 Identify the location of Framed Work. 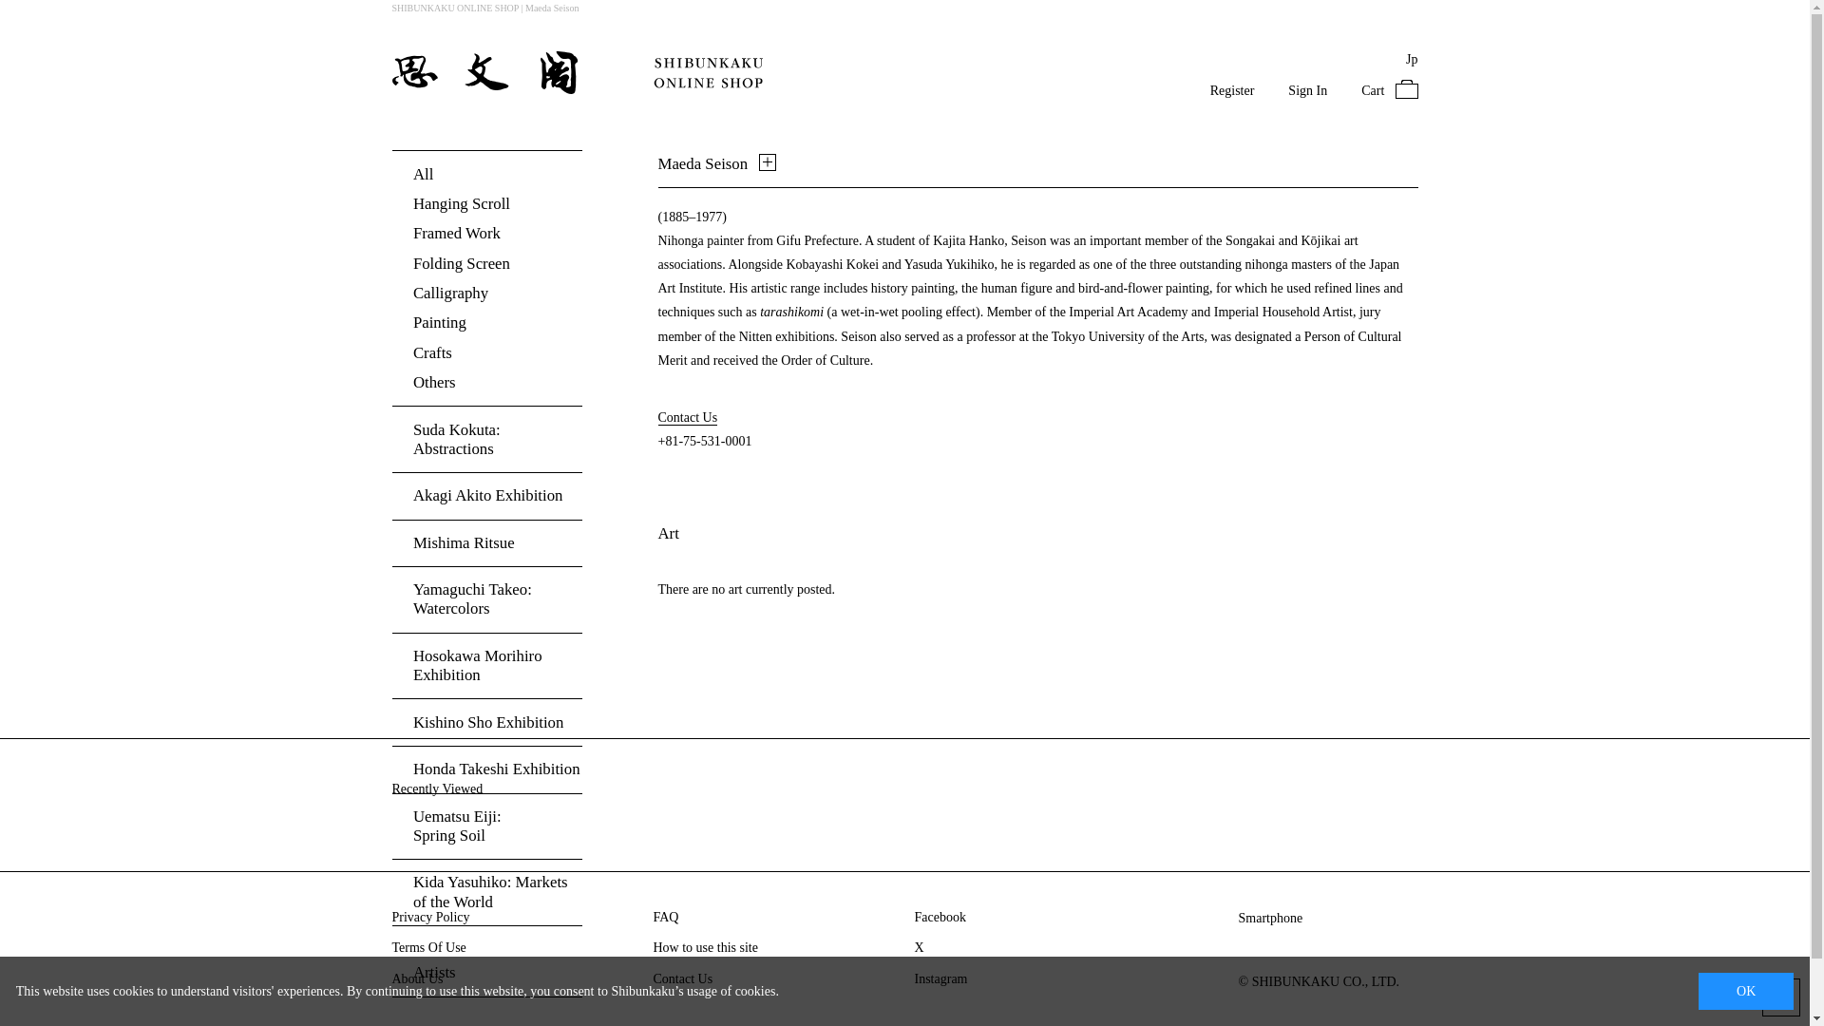
(486, 234).